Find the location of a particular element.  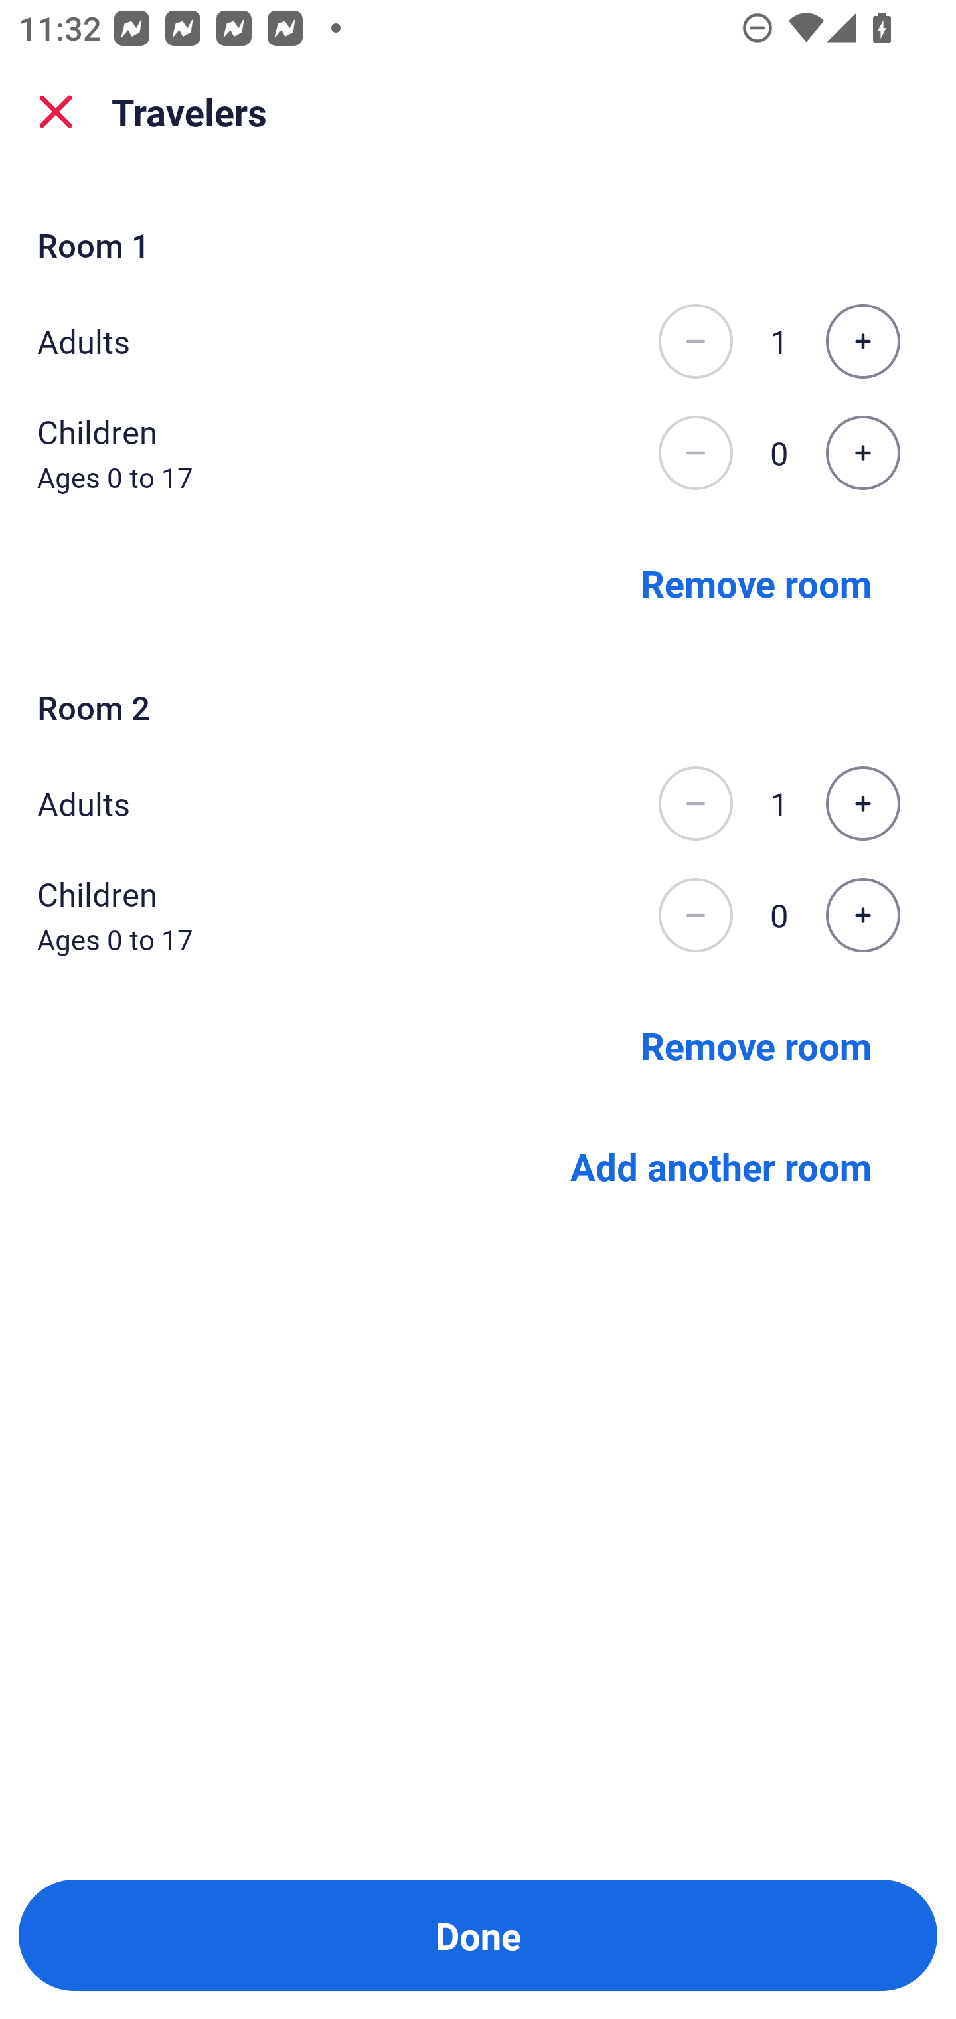

Increase the number of adults is located at coordinates (862, 804).